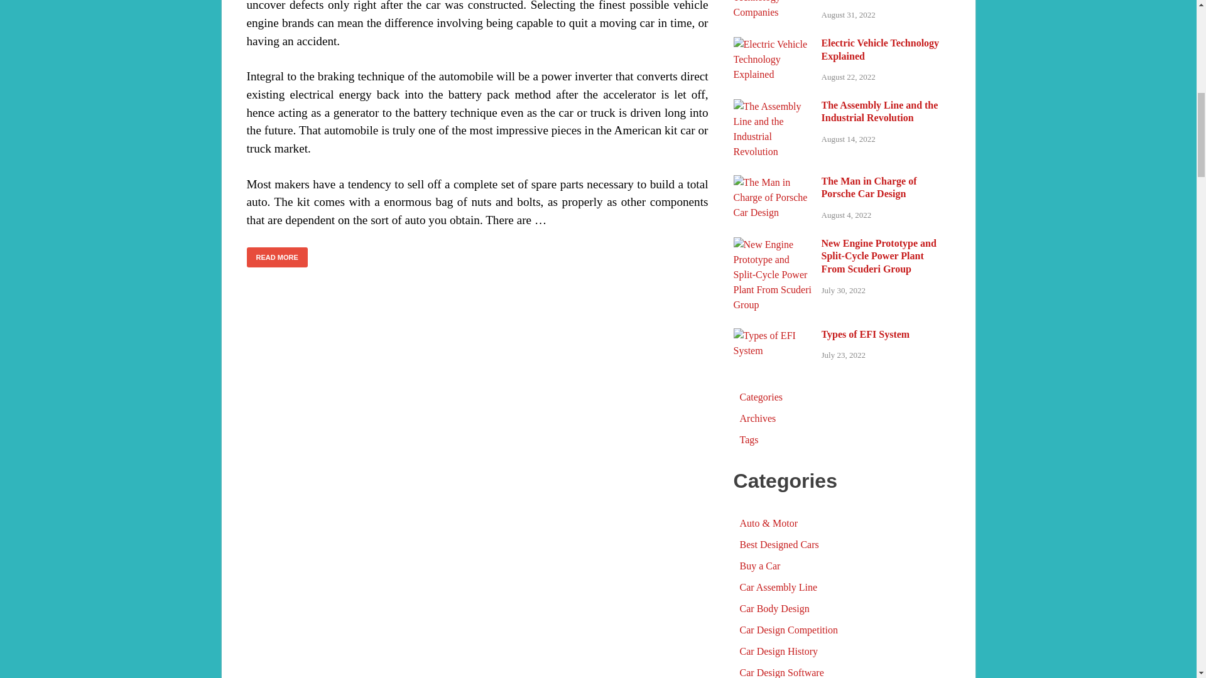 The height and width of the screenshot is (678, 1206). I want to click on The Assembly Line and the Industrial Revolution, so click(773, 175).